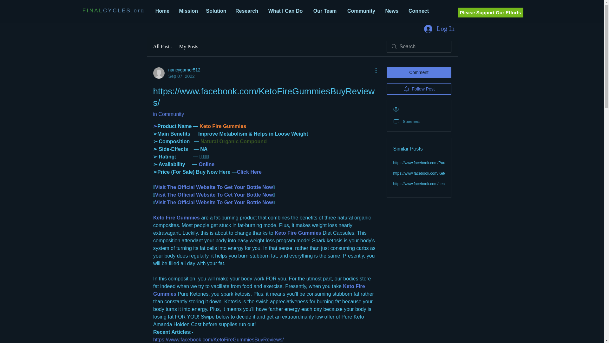  Describe the element at coordinates (188, 46) in the screenshot. I see `My Posts` at that location.